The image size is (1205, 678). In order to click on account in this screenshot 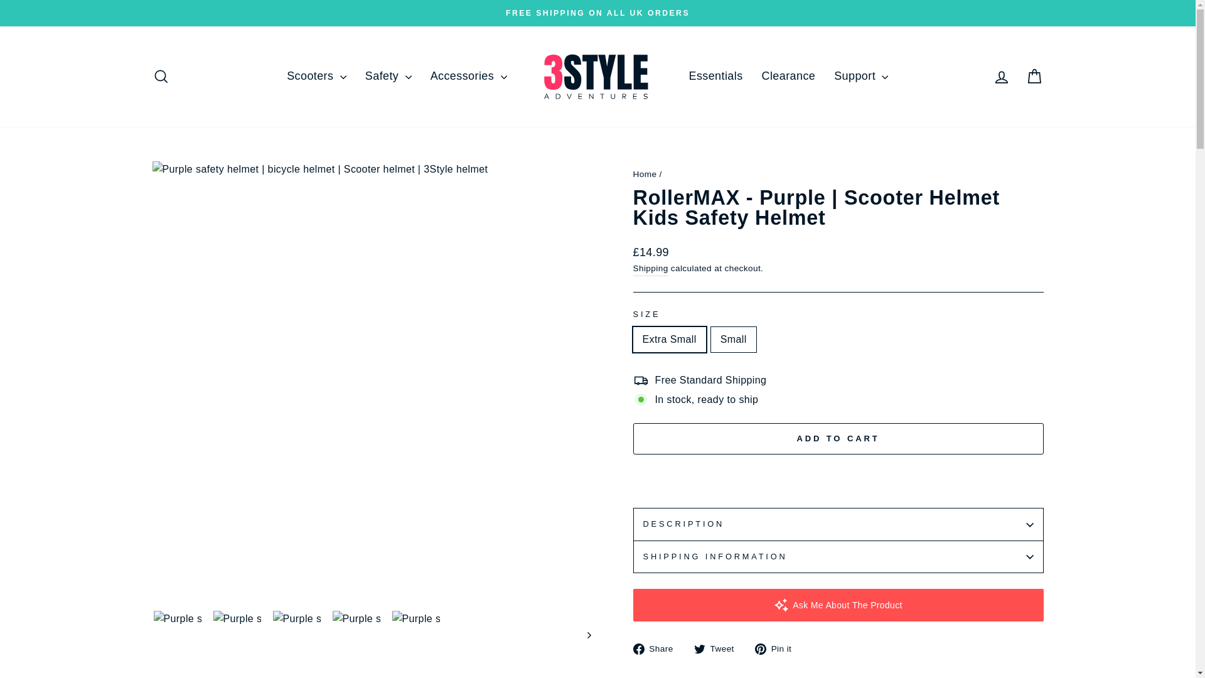, I will do `click(1002, 77)`.